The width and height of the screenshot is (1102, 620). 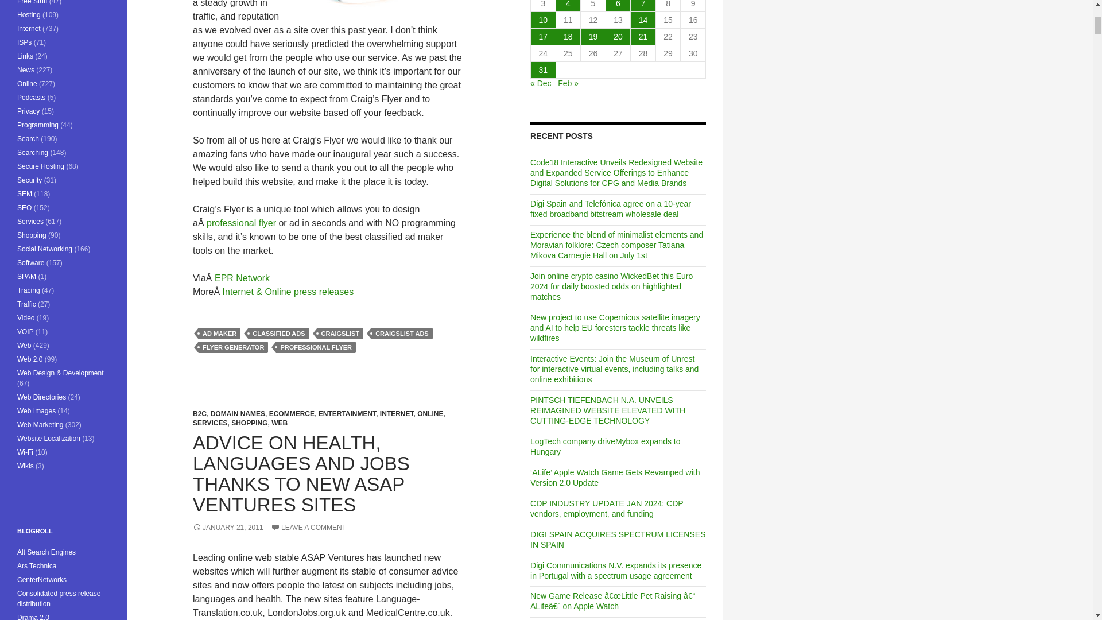 I want to click on INTERNET, so click(x=397, y=413).